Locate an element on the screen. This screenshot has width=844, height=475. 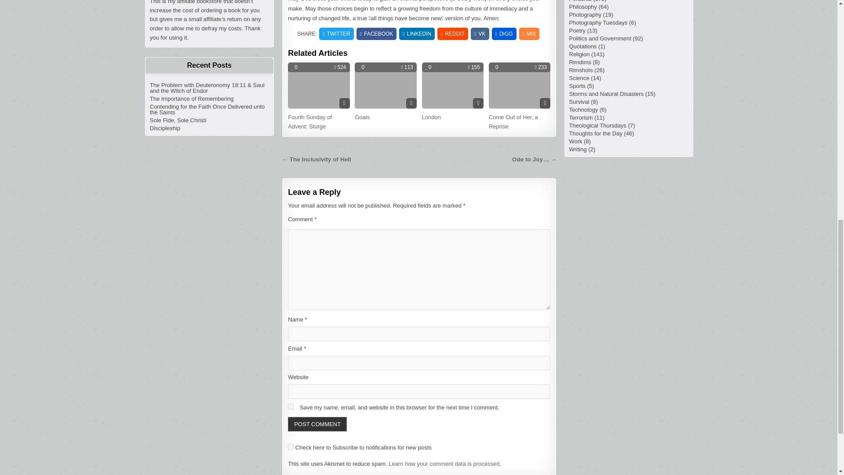
0 is located at coordinates (295, 67).